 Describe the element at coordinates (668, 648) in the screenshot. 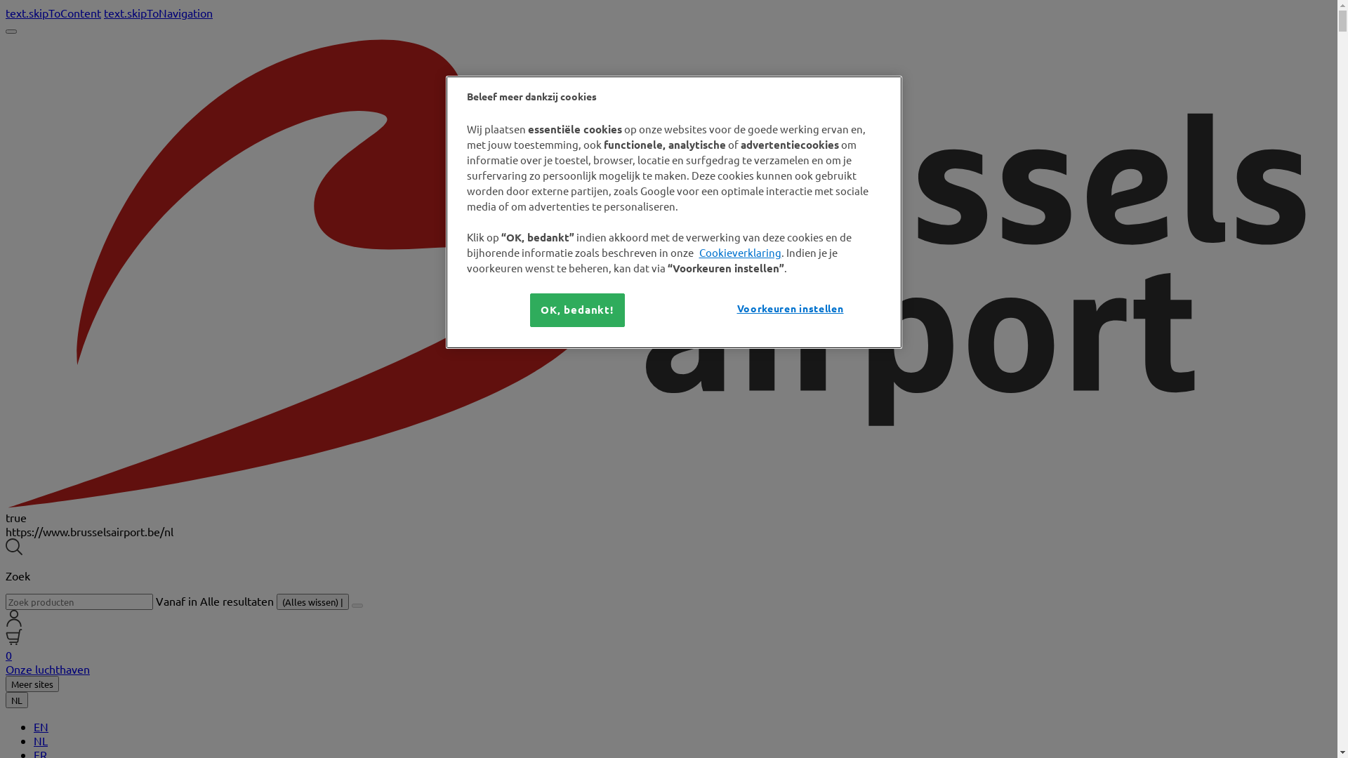

I see `0` at that location.